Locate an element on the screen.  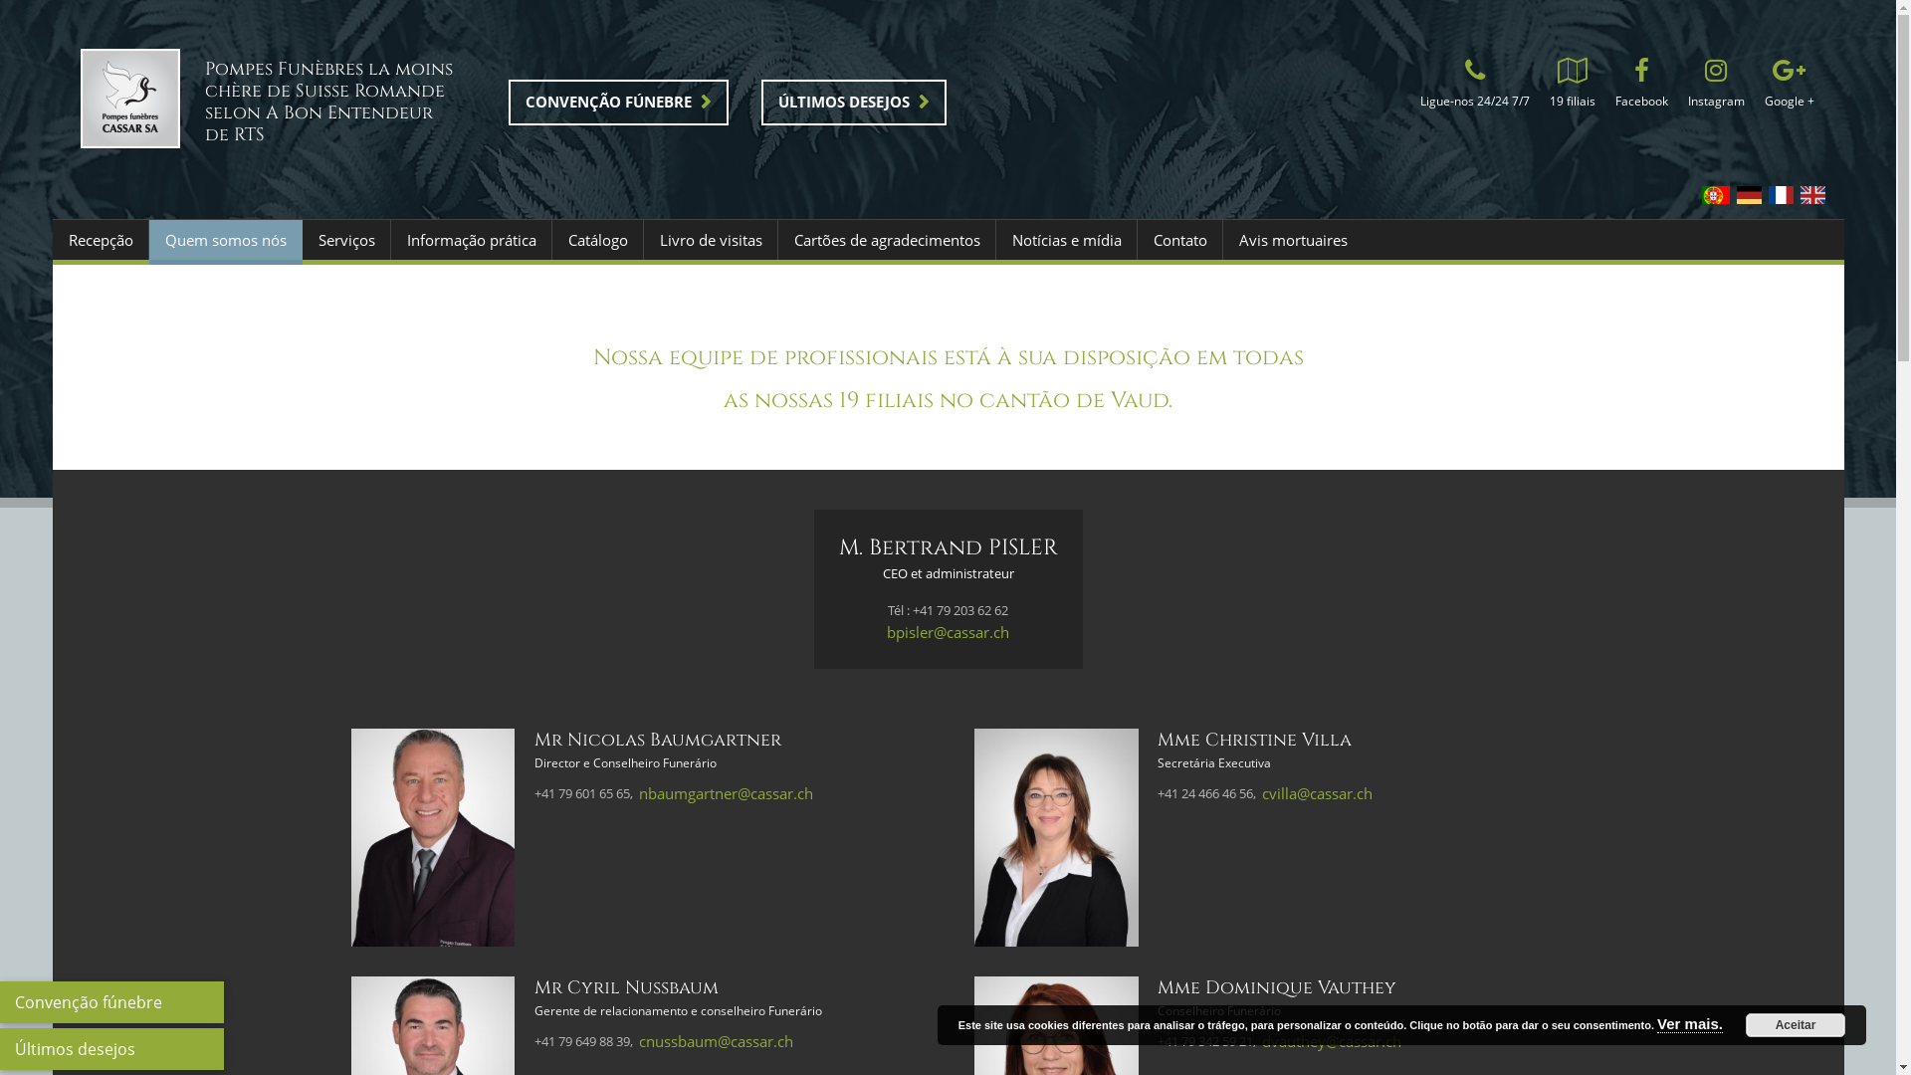
cnussbaum@cassar.ch is located at coordinates (717, 1041).